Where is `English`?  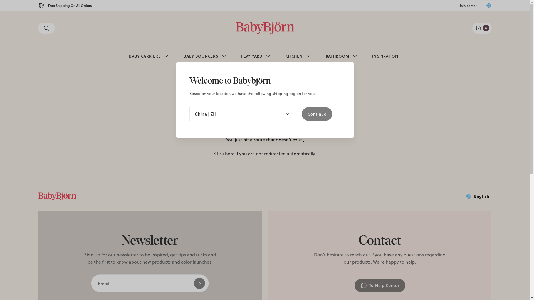
English is located at coordinates (477, 196).